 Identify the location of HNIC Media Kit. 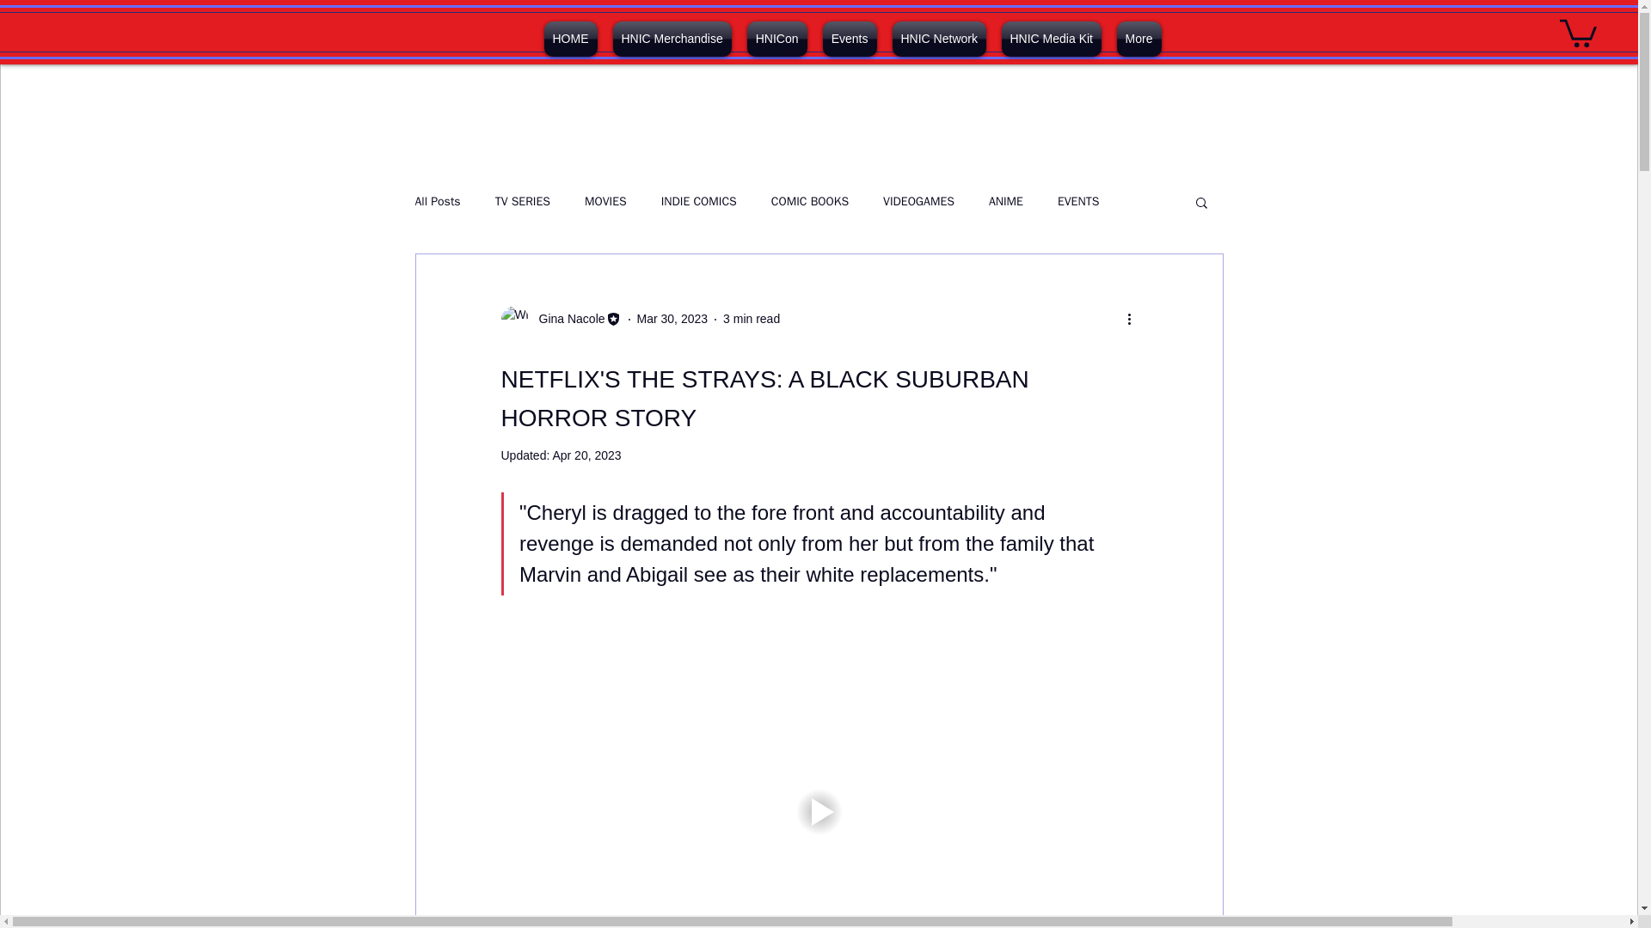
(1051, 38).